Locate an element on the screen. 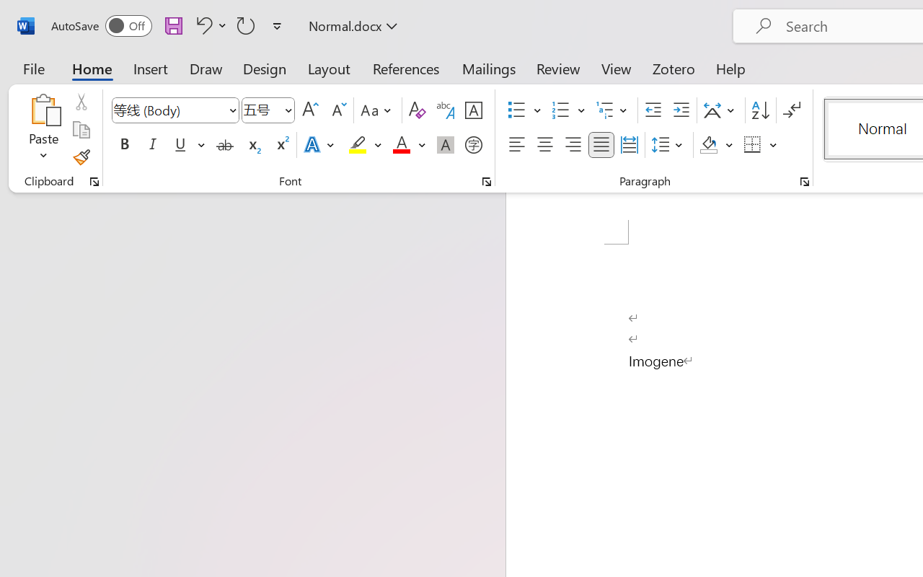 Image resolution: width=923 pixels, height=577 pixels. Shrink Font is located at coordinates (337, 110).